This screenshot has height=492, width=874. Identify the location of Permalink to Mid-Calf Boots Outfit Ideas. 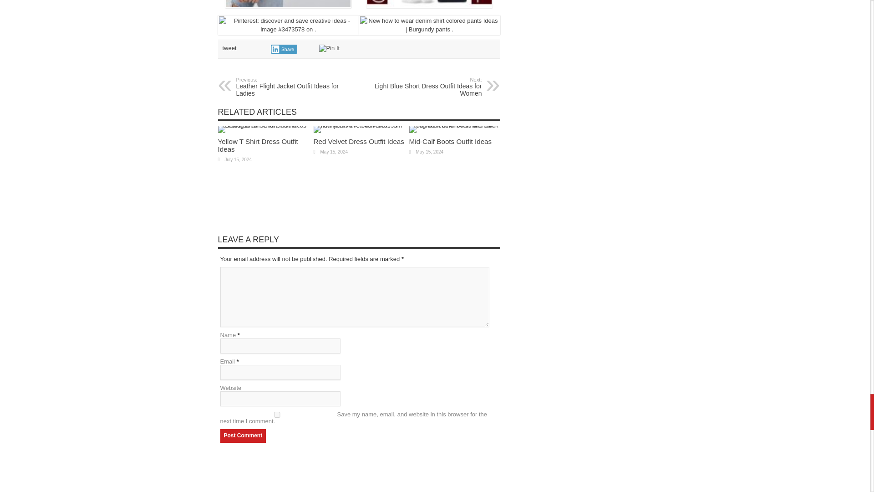
(454, 125).